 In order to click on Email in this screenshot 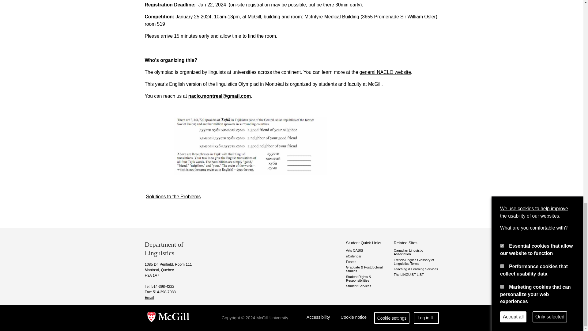, I will do `click(149, 298)`.